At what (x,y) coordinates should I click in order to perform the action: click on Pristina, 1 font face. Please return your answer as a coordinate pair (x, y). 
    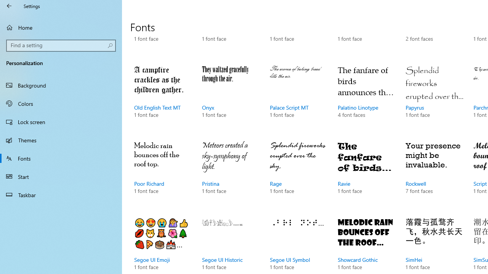
    Looking at the image, I should click on (230, 175).